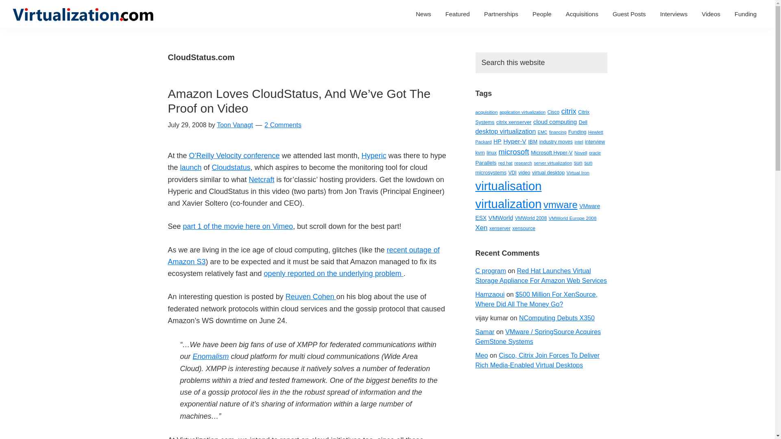 This screenshot has width=781, height=439. What do you see at coordinates (235, 125) in the screenshot?
I see `Toon Vanagt` at bounding box center [235, 125].